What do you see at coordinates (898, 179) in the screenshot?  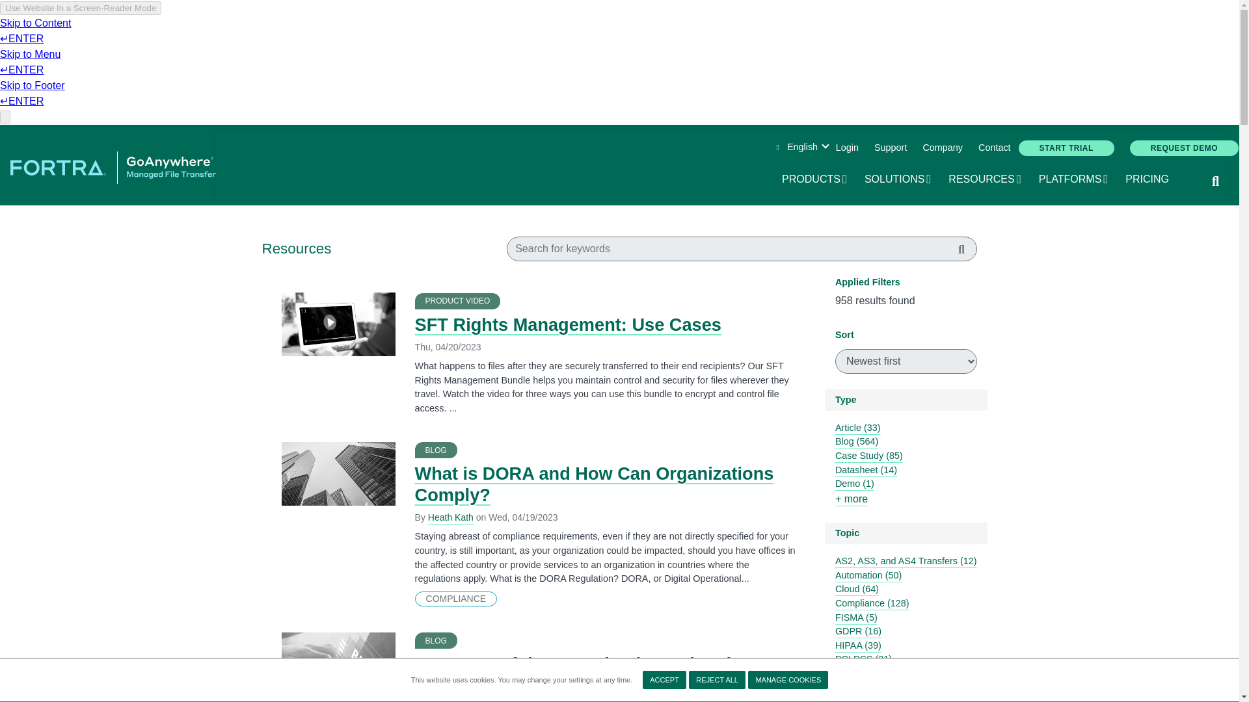 I see `MANAGE COOKIES` at bounding box center [898, 179].